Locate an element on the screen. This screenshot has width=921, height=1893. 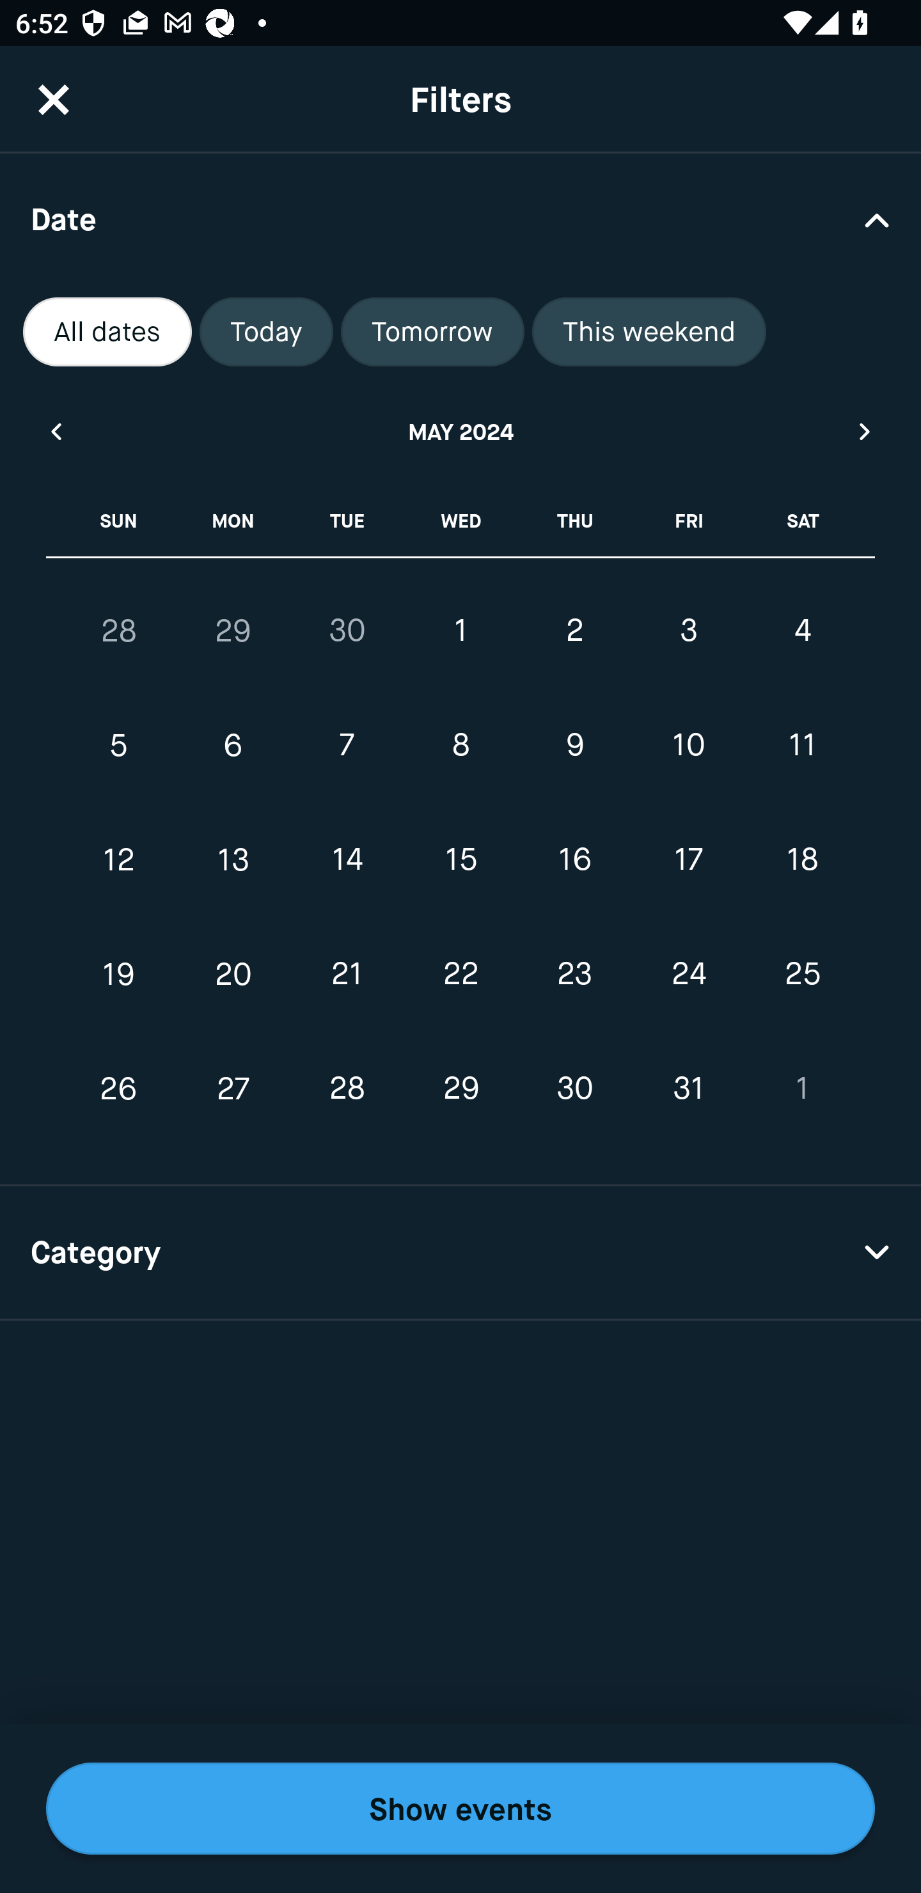
29 is located at coordinates (460, 1088).